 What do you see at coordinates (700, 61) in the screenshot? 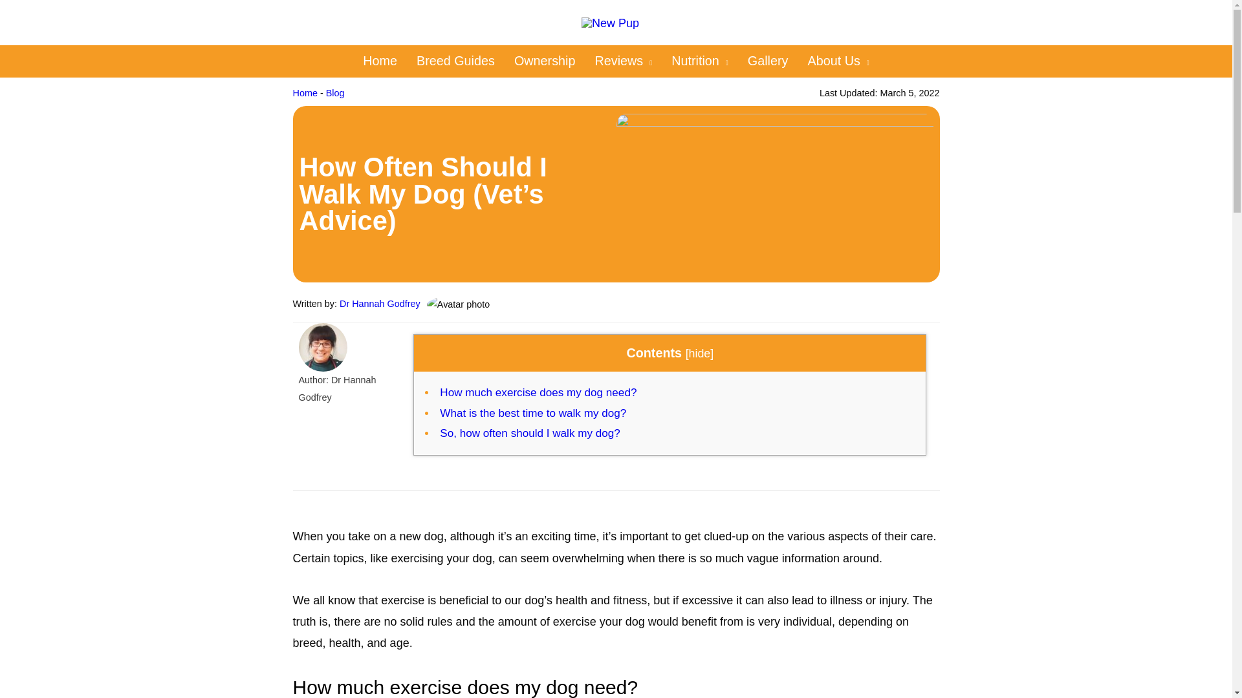
I see `Nutrition` at bounding box center [700, 61].